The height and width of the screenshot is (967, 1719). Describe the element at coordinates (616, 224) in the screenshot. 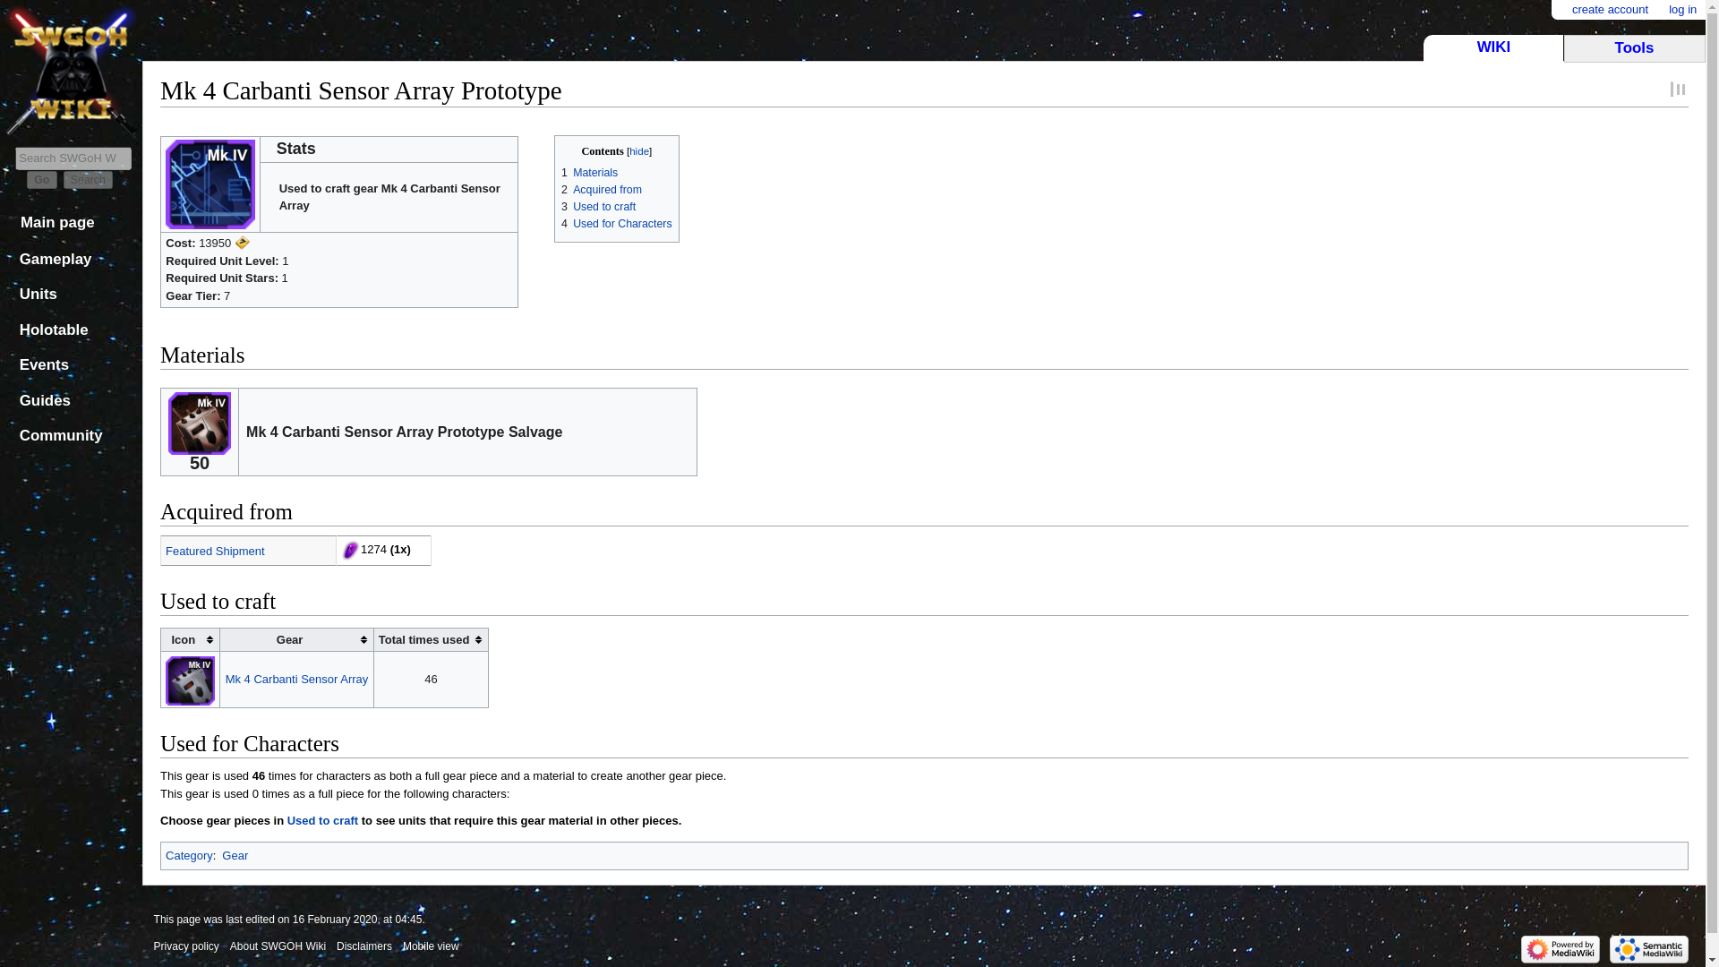

I see `4 Used for Characters` at that location.